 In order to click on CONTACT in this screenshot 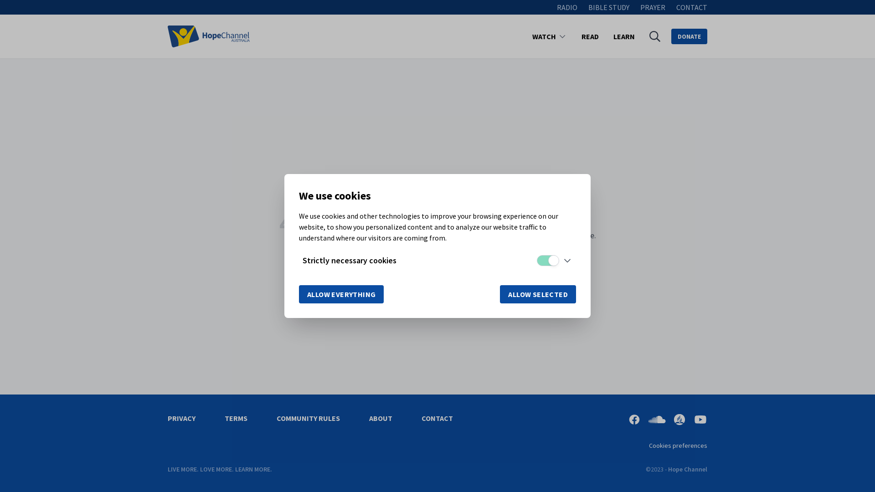, I will do `click(437, 418)`.